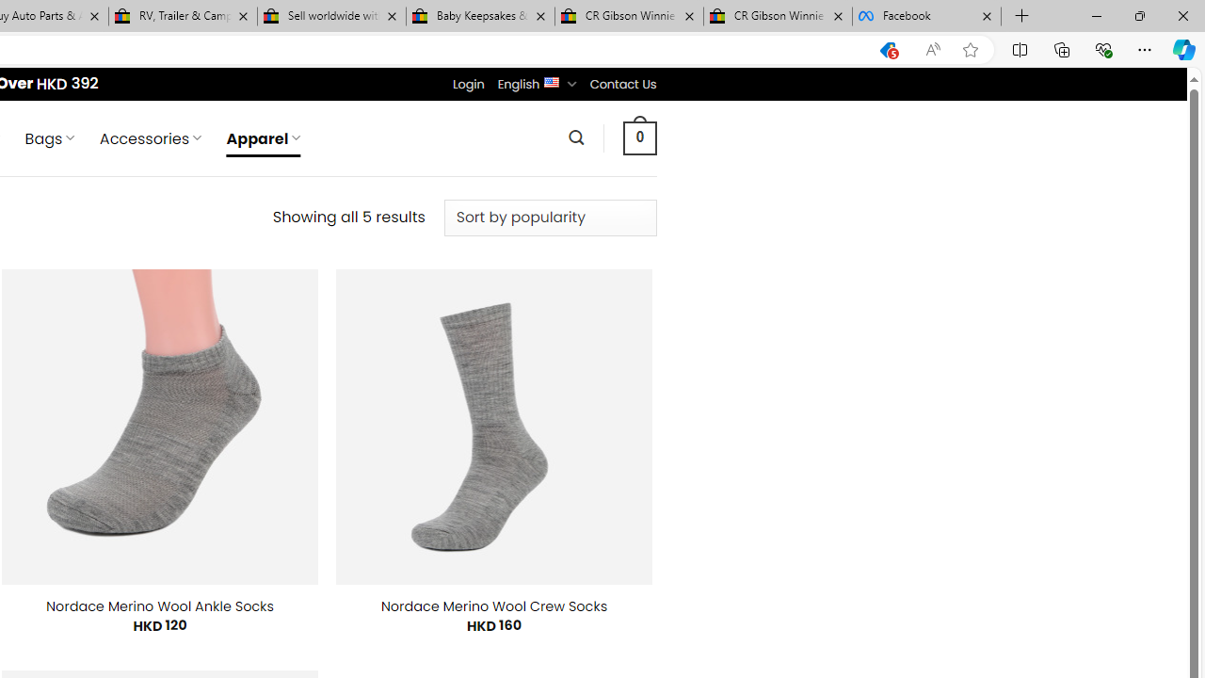 The image size is (1205, 678). I want to click on Shop order, so click(550, 218).